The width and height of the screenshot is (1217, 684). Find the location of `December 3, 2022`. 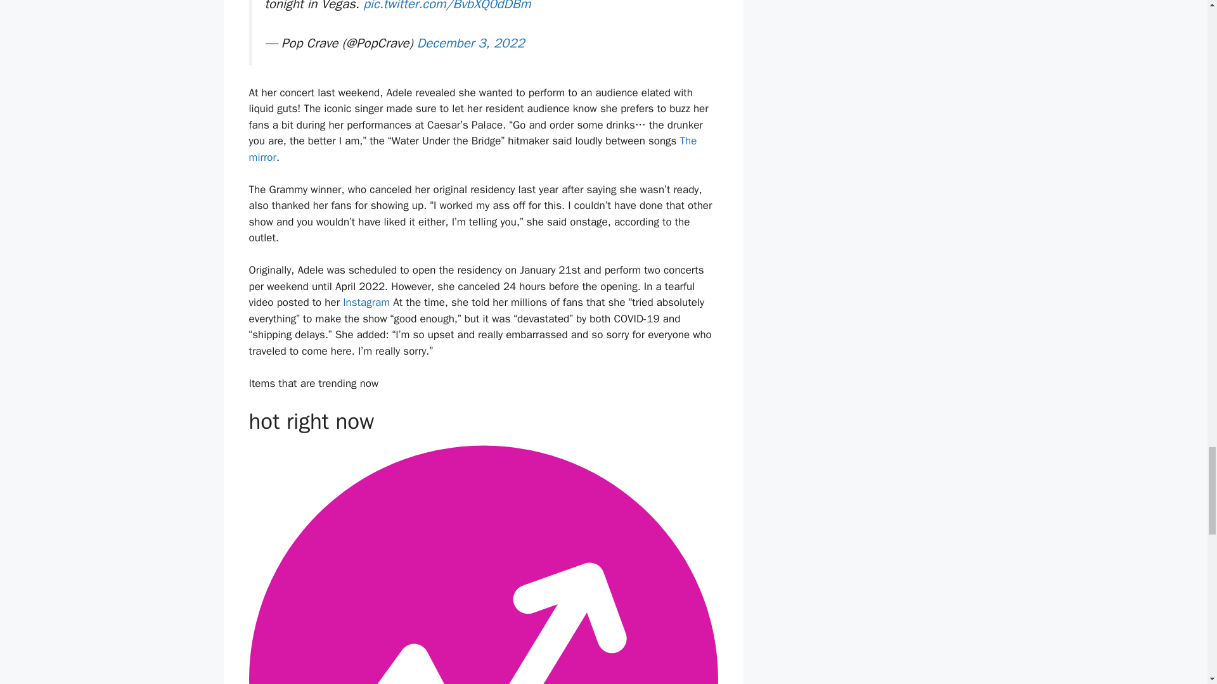

December 3, 2022 is located at coordinates (470, 43).